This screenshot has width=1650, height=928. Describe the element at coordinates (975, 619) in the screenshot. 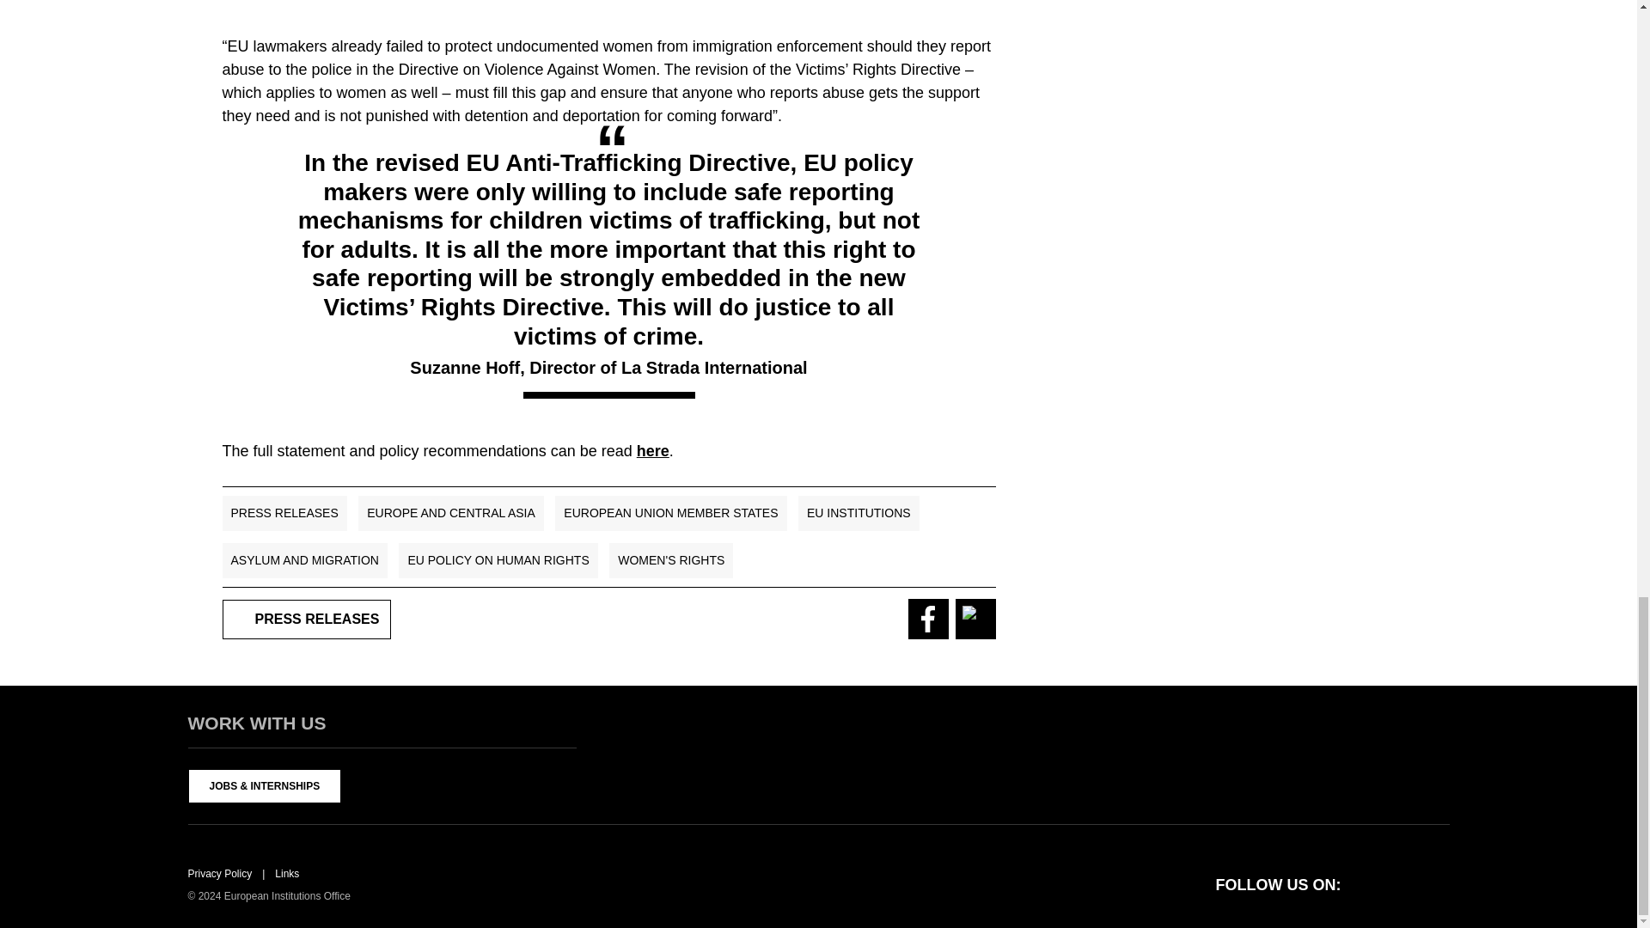

I see `Share on Twitter` at that location.